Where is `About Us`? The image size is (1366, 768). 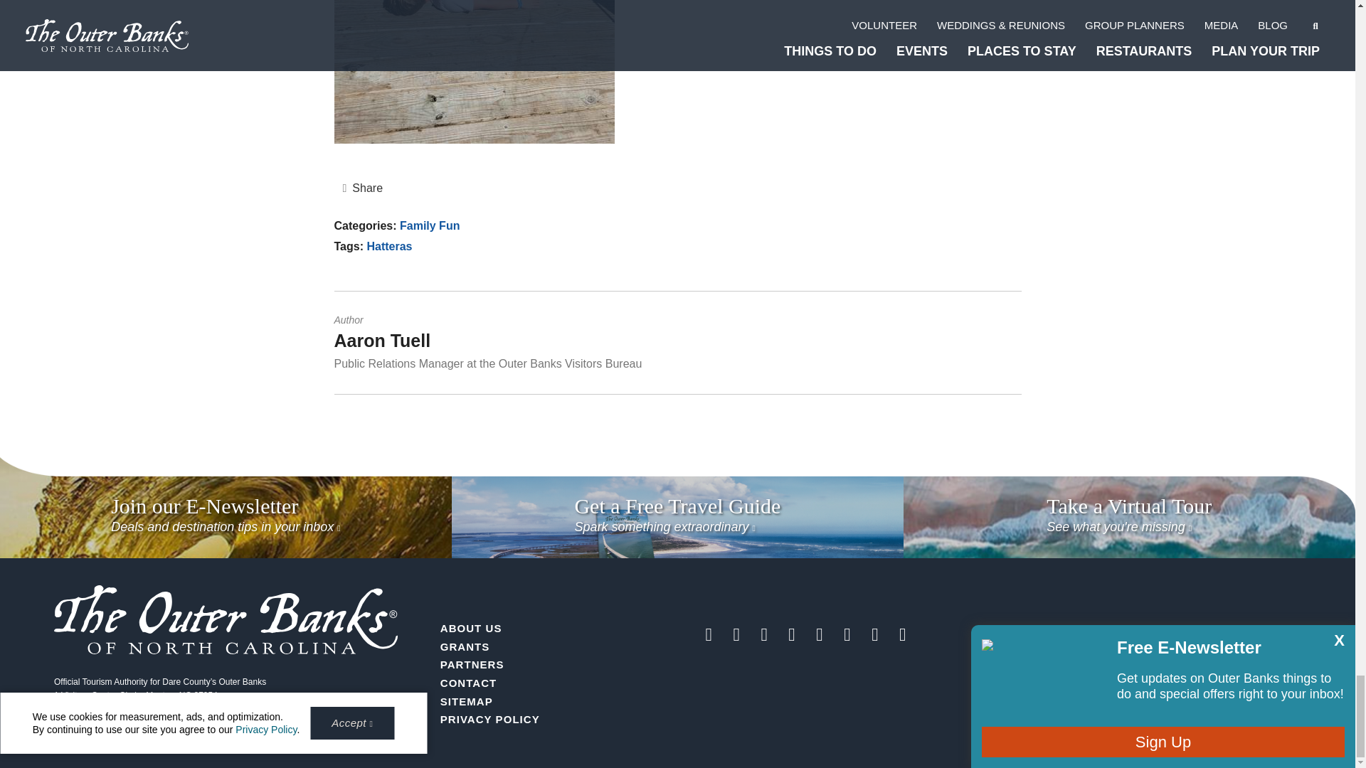 About Us is located at coordinates (471, 628).